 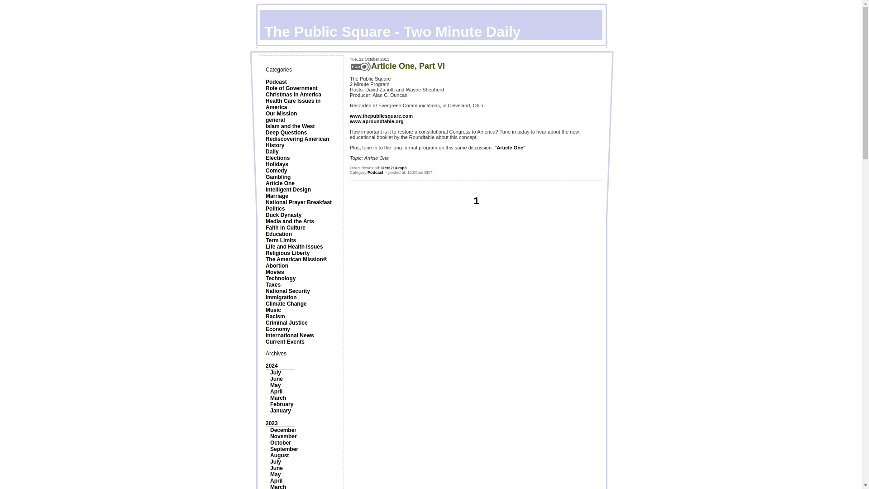 I want to click on Health Care Issues in America, so click(x=293, y=104).